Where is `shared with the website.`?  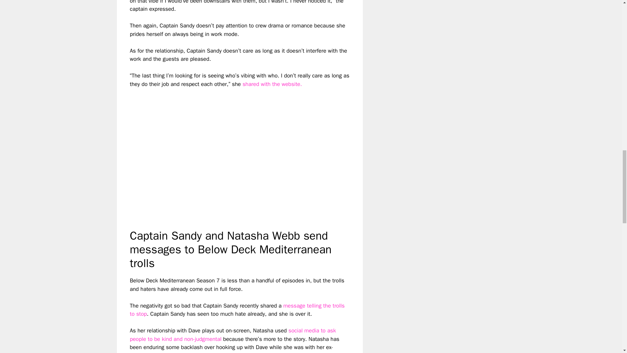 shared with the website. is located at coordinates (272, 84).